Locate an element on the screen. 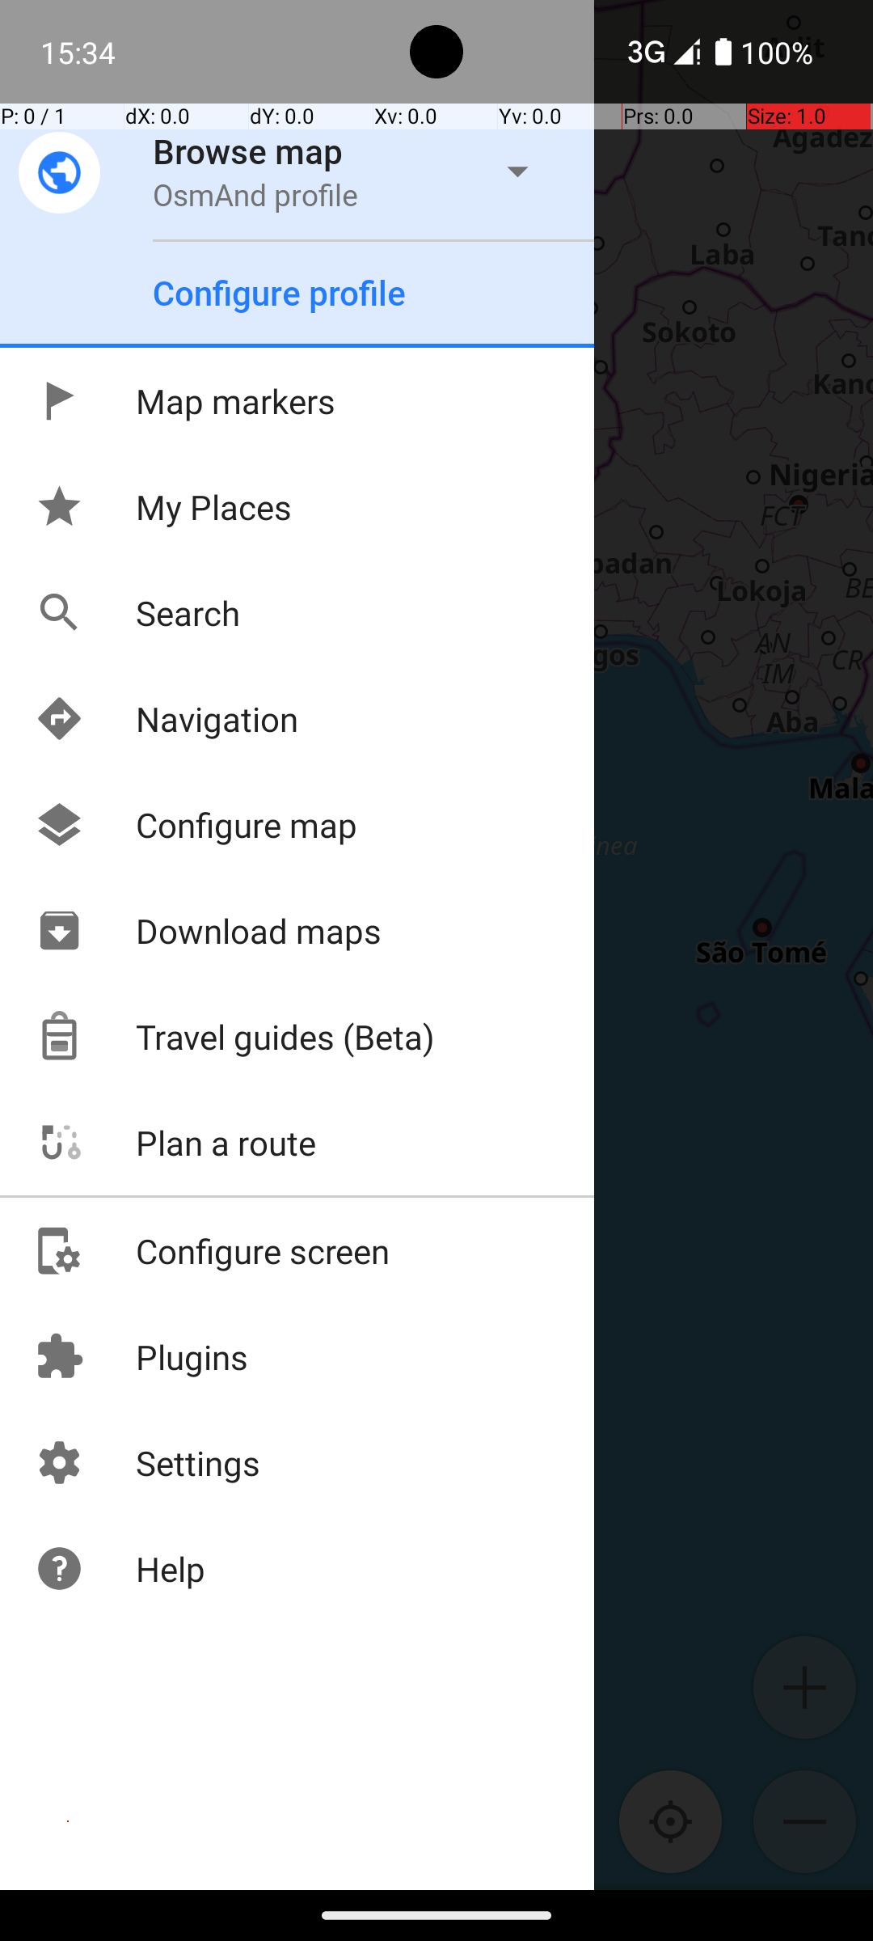 Image resolution: width=873 pixels, height=1941 pixels. Help is located at coordinates (120, 1569).